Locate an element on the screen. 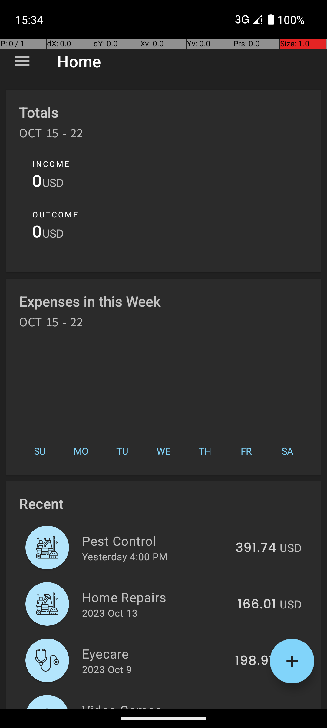 This screenshot has width=327, height=728. 198.97 is located at coordinates (256, 661).